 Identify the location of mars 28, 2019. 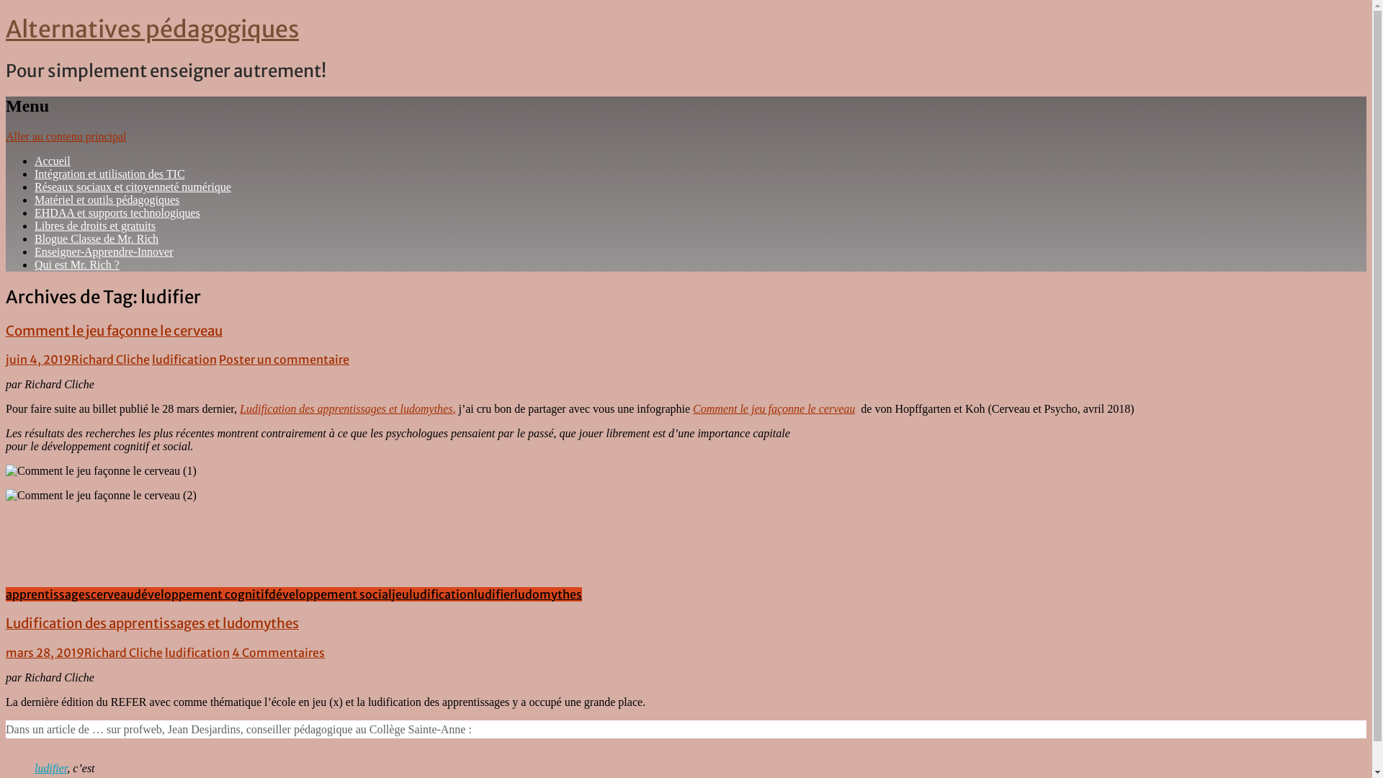
(45, 653).